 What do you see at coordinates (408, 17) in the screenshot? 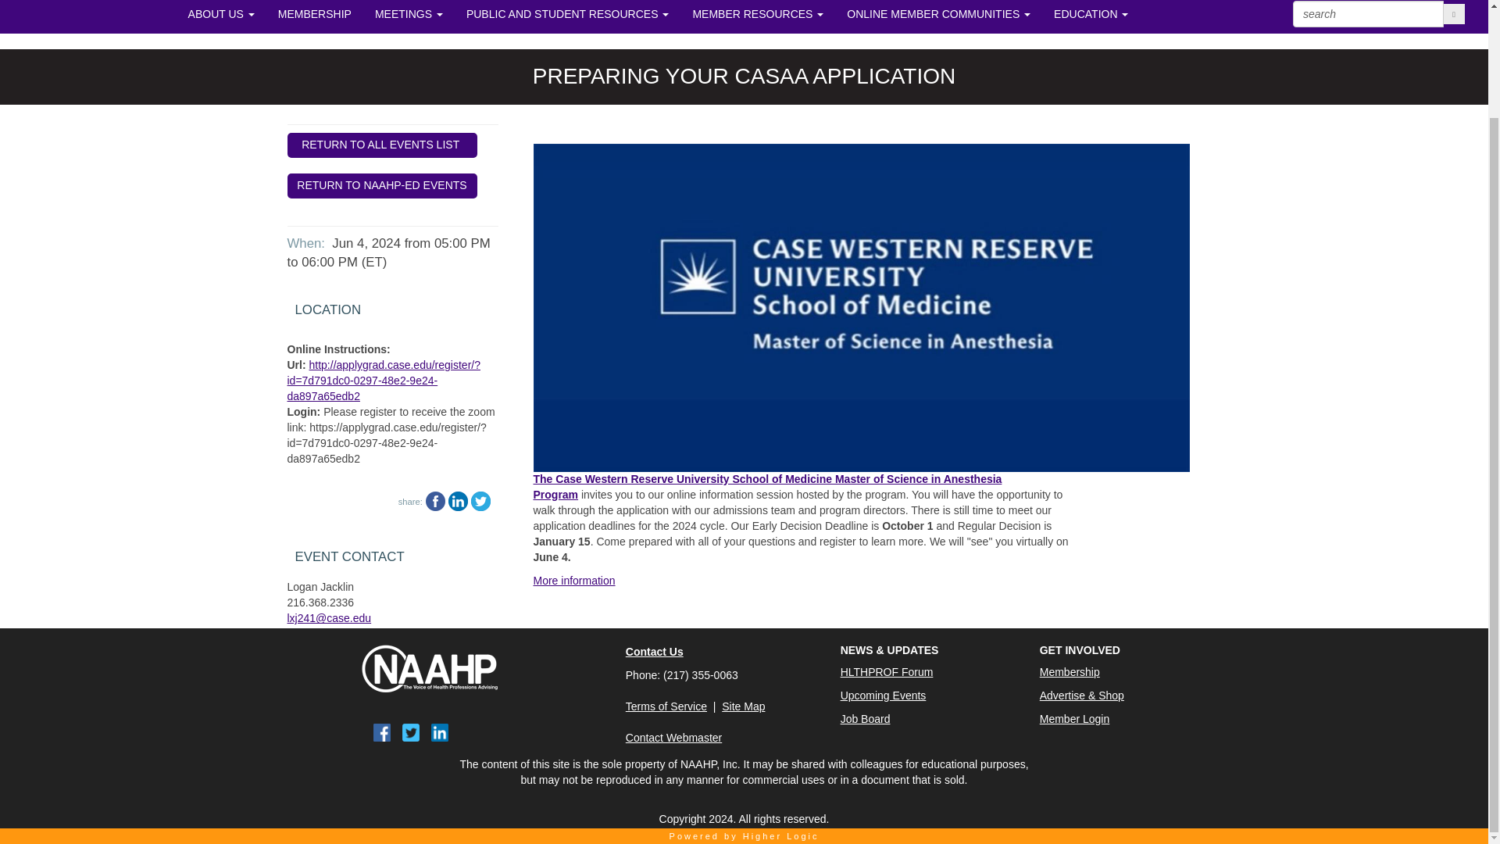
I see `MEETINGS` at bounding box center [408, 17].